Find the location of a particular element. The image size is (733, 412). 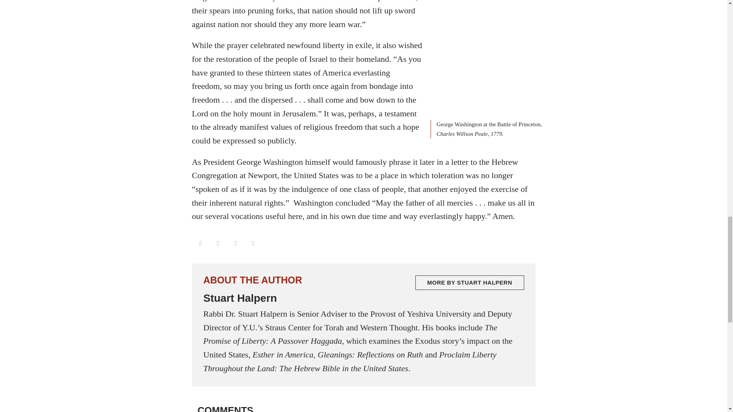

Twitter is located at coordinates (253, 243).